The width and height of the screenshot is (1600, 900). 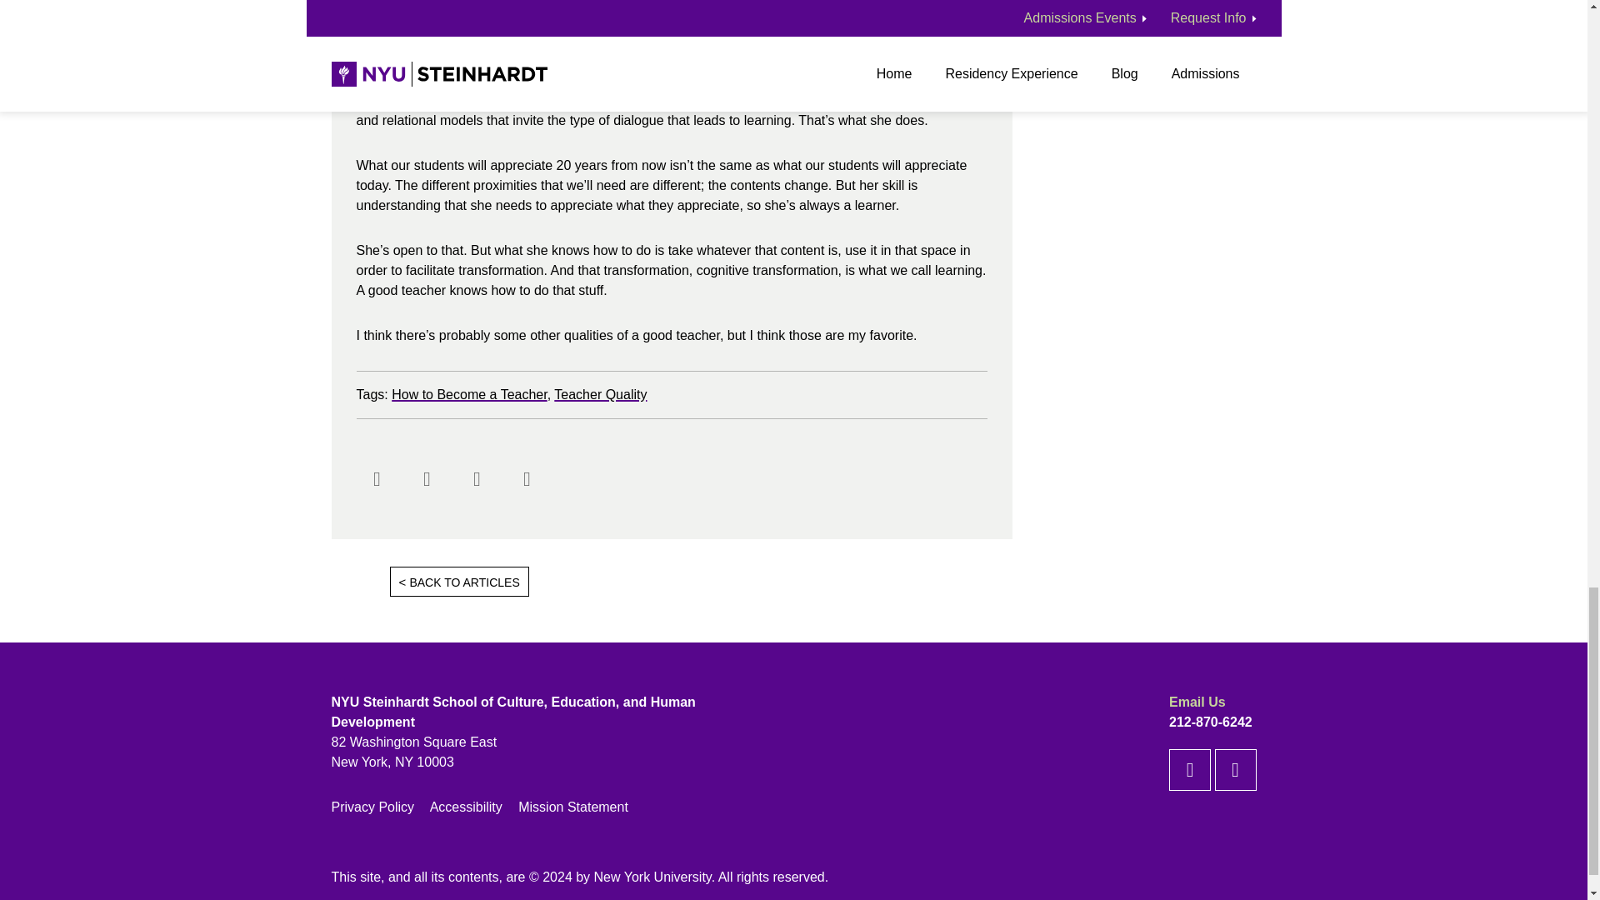 I want to click on BACK TO ARTICLES, so click(x=460, y=582).